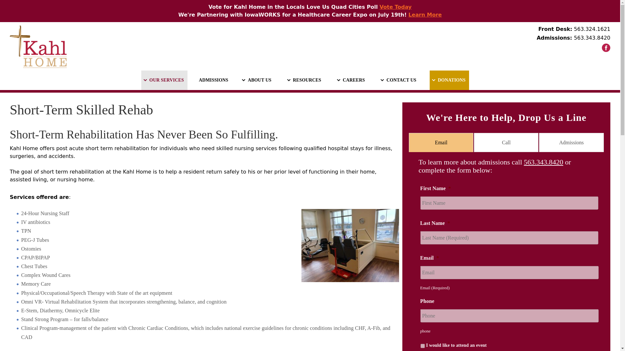 The image size is (625, 351). What do you see at coordinates (352, 80) in the screenshot?
I see `CAREERS` at bounding box center [352, 80].